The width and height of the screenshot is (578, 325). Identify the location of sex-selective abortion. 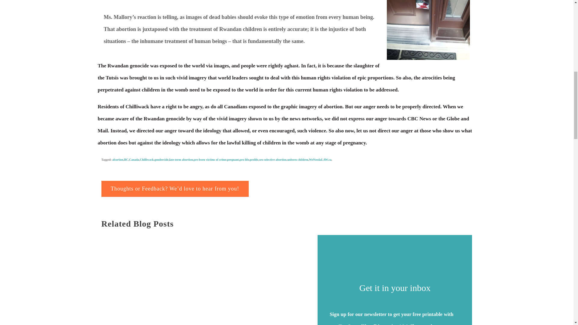
(273, 159).